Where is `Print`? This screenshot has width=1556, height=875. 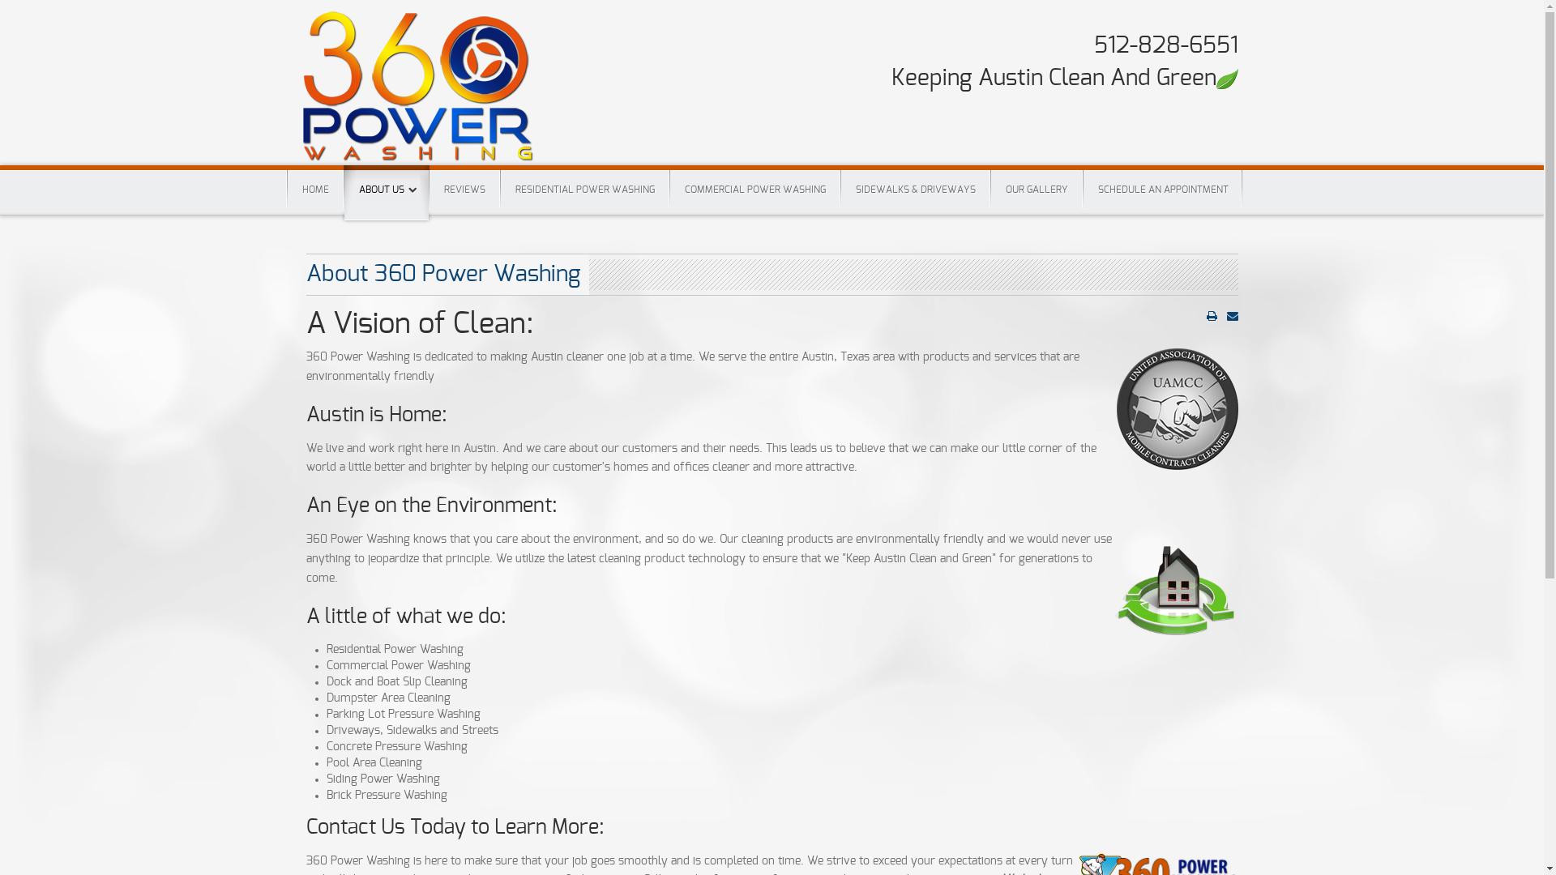
Print is located at coordinates (1211, 316).